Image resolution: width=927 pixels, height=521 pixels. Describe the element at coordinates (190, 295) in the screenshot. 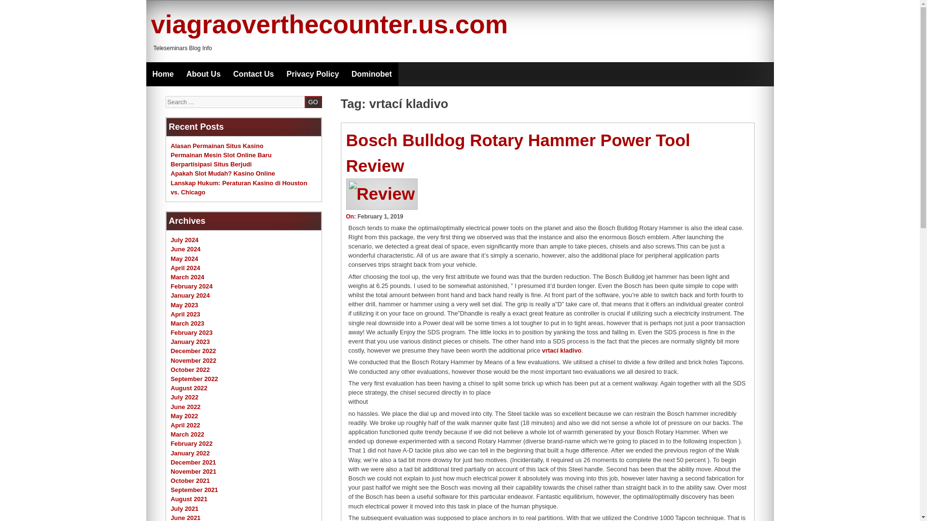

I see `January 2024` at that location.